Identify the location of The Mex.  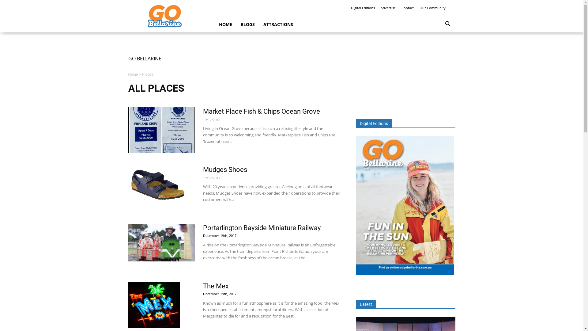
(216, 286).